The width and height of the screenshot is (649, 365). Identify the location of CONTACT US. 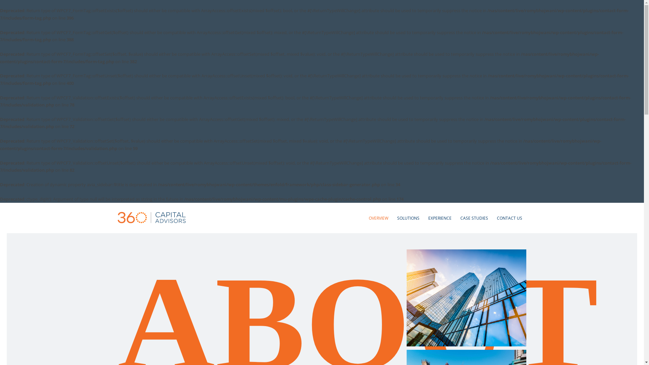
(509, 218).